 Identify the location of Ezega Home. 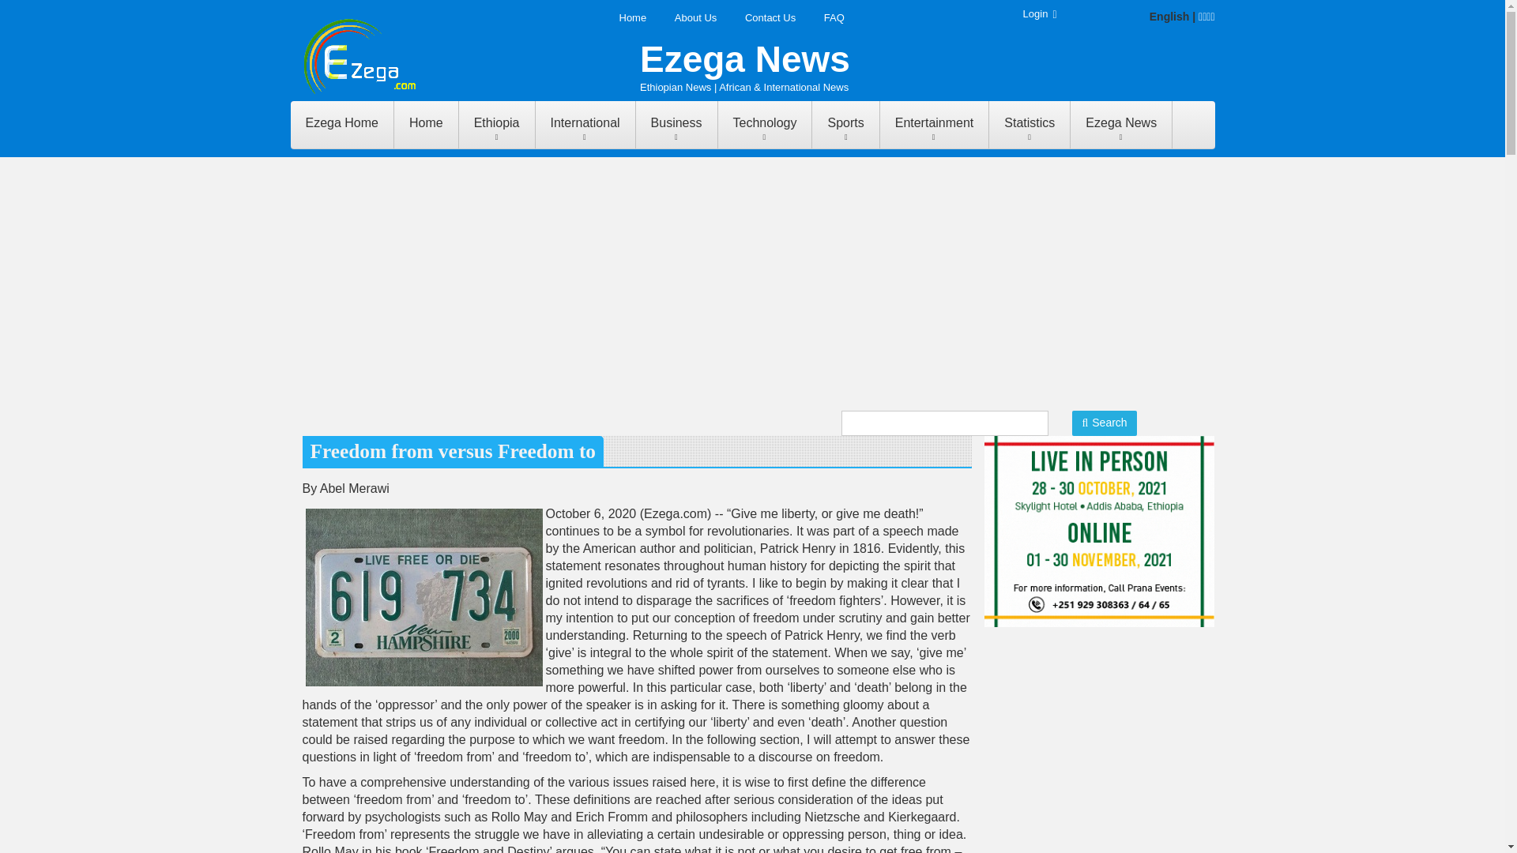
(343, 125).